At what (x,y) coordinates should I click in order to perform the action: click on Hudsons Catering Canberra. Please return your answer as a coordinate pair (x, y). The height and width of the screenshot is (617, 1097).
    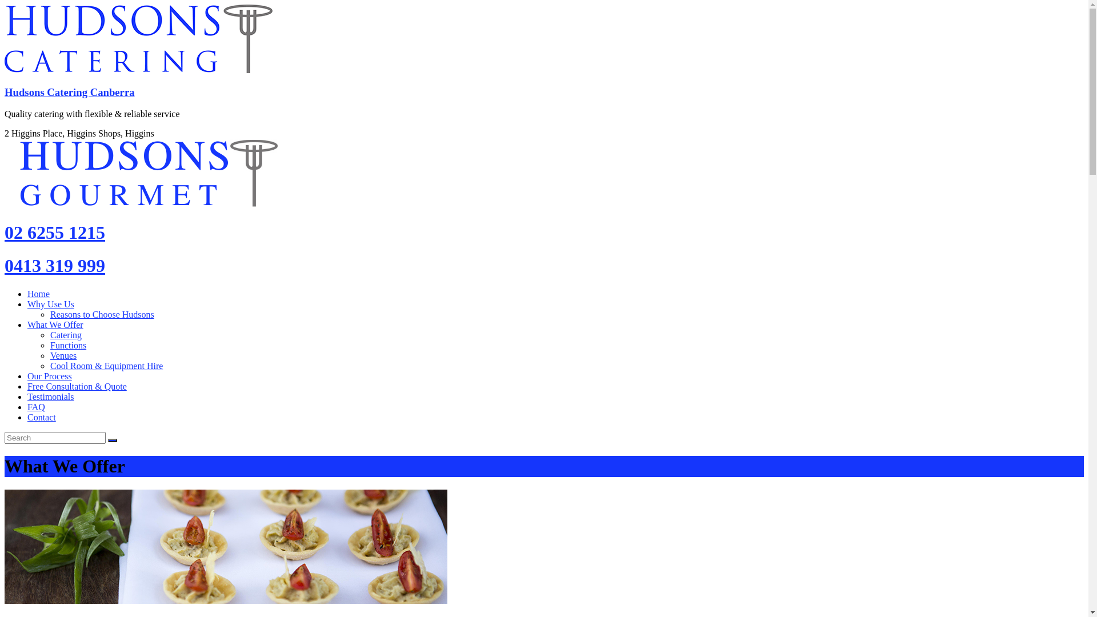
    Looking at the image, I should click on (70, 93).